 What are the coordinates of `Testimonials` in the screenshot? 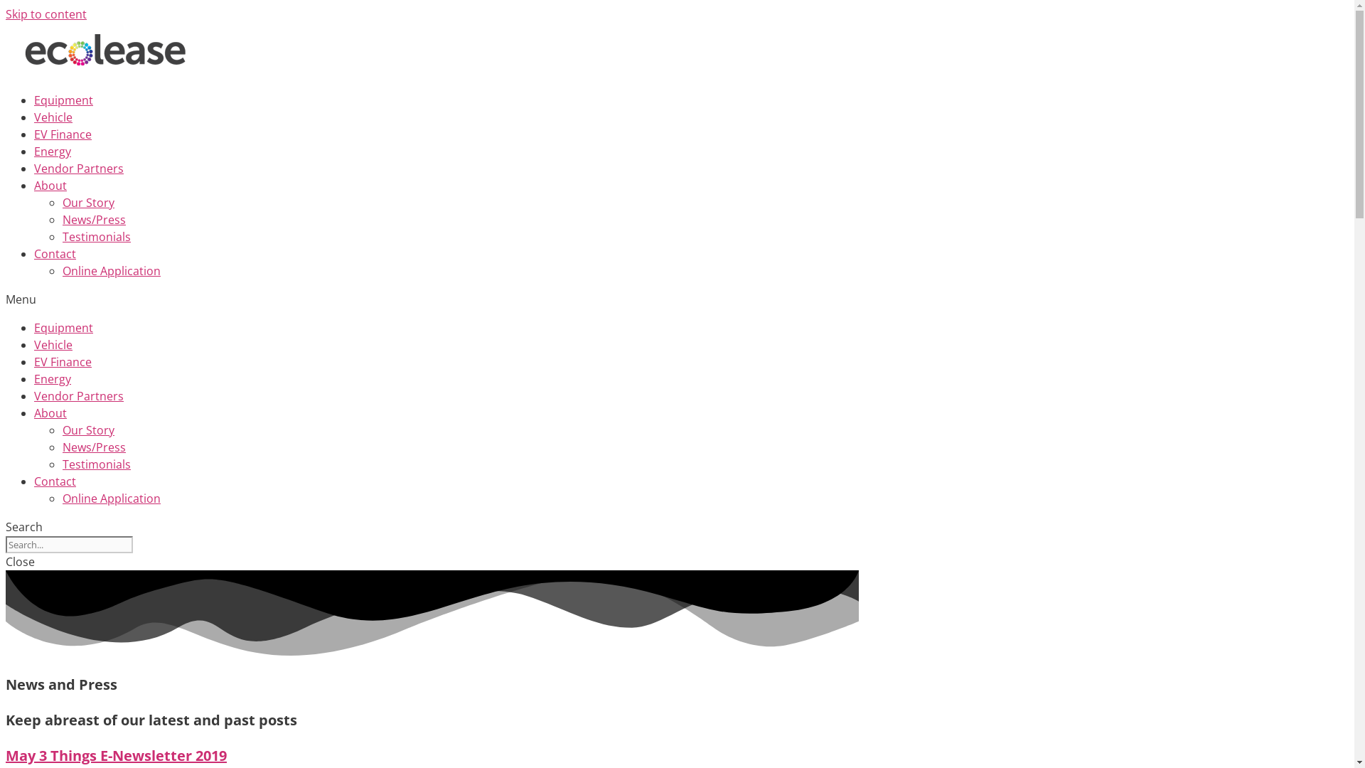 It's located at (97, 464).